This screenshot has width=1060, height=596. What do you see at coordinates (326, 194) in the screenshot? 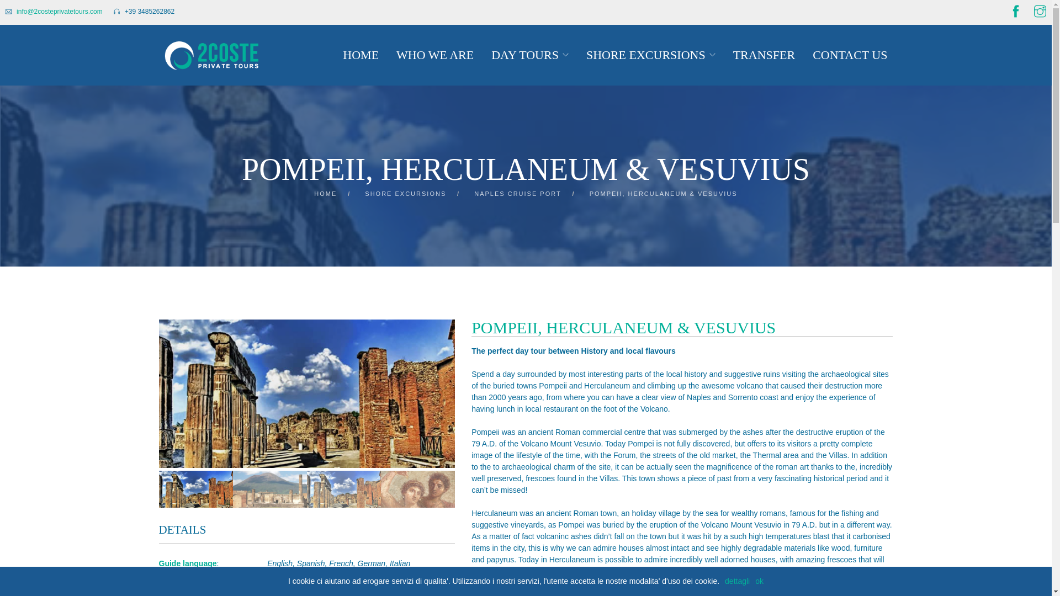
I see `HOME` at bounding box center [326, 194].